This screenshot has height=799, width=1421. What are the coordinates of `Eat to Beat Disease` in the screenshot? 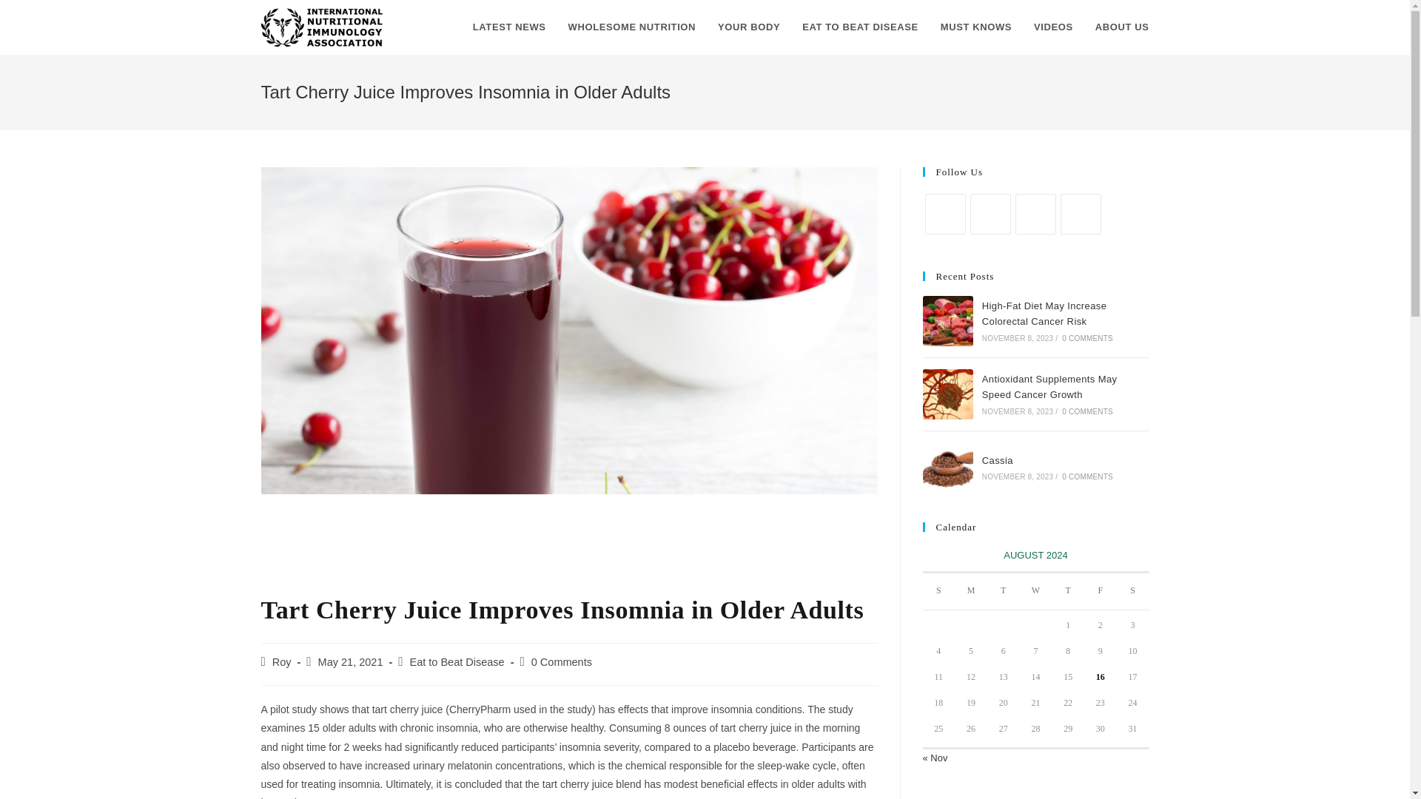 It's located at (457, 661).